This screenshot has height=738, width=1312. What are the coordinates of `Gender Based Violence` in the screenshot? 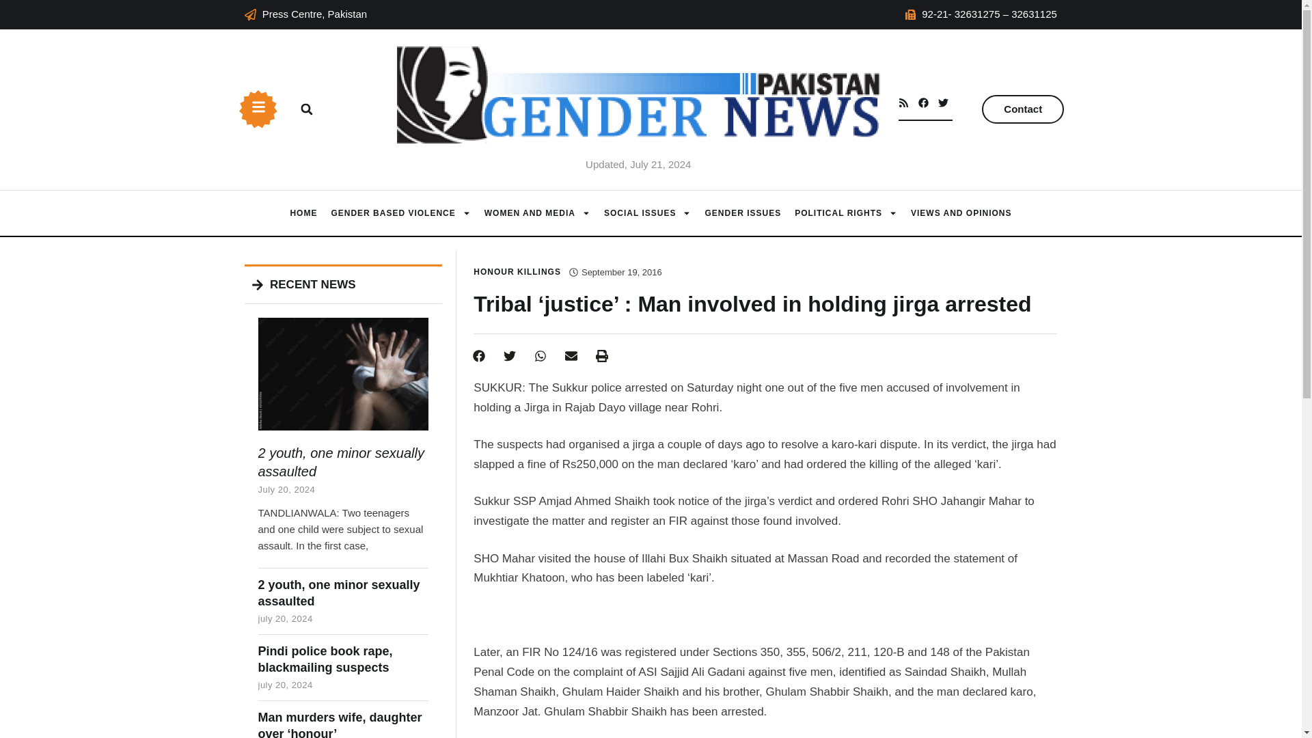 It's located at (400, 213).